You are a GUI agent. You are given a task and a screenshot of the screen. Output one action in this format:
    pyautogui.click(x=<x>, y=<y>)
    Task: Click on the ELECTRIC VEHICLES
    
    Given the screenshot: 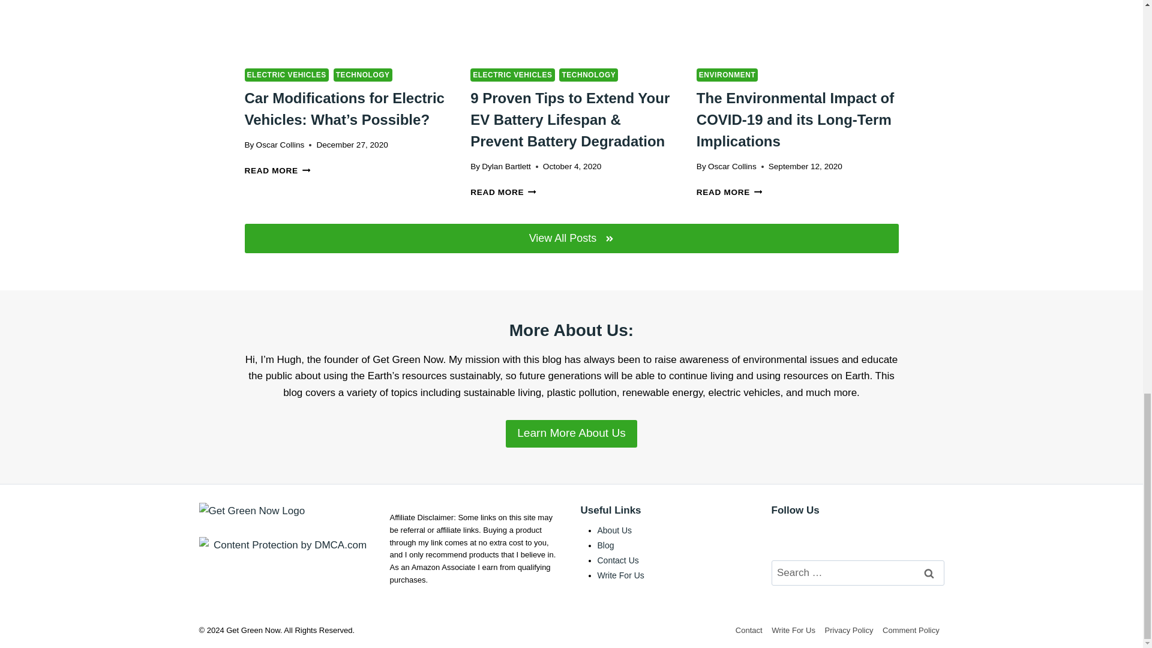 What is the action you would take?
    pyautogui.click(x=286, y=75)
    